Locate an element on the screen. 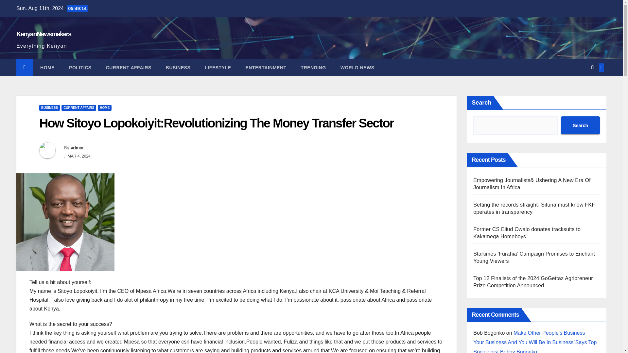 Image resolution: width=628 pixels, height=353 pixels. LIFESTYLE is located at coordinates (218, 68).